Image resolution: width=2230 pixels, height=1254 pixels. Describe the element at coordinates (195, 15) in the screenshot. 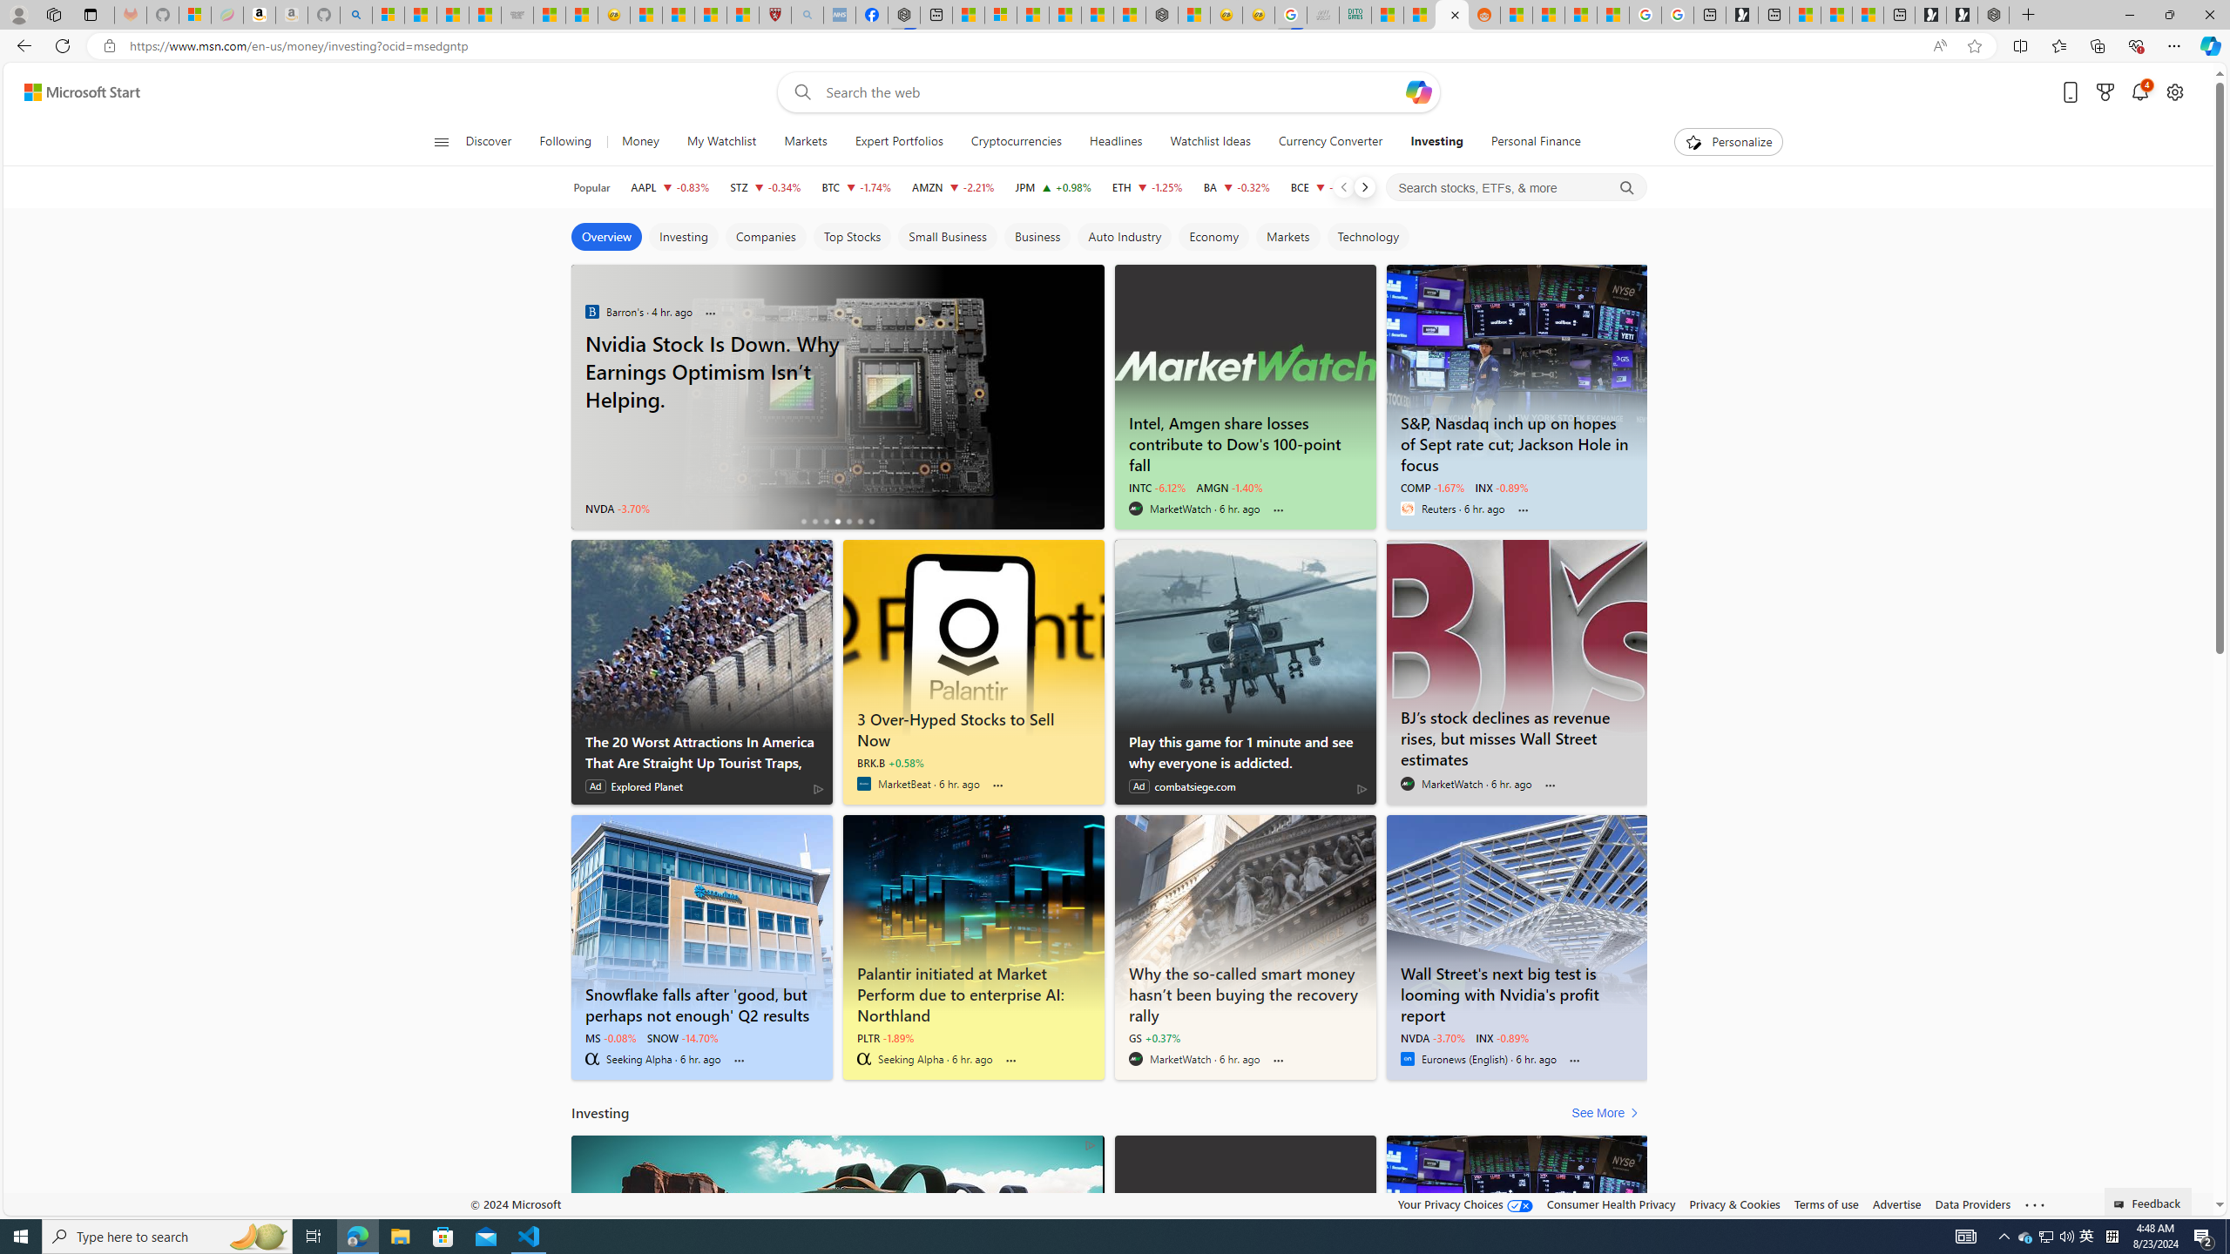

I see `Microsoft-Report a Concern to Bing` at that location.